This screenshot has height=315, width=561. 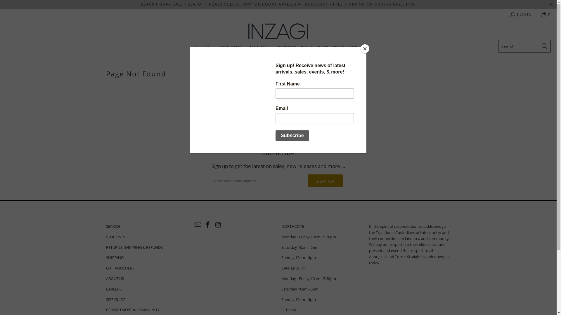 What do you see at coordinates (546, 15) in the screenshot?
I see `0` at bounding box center [546, 15].